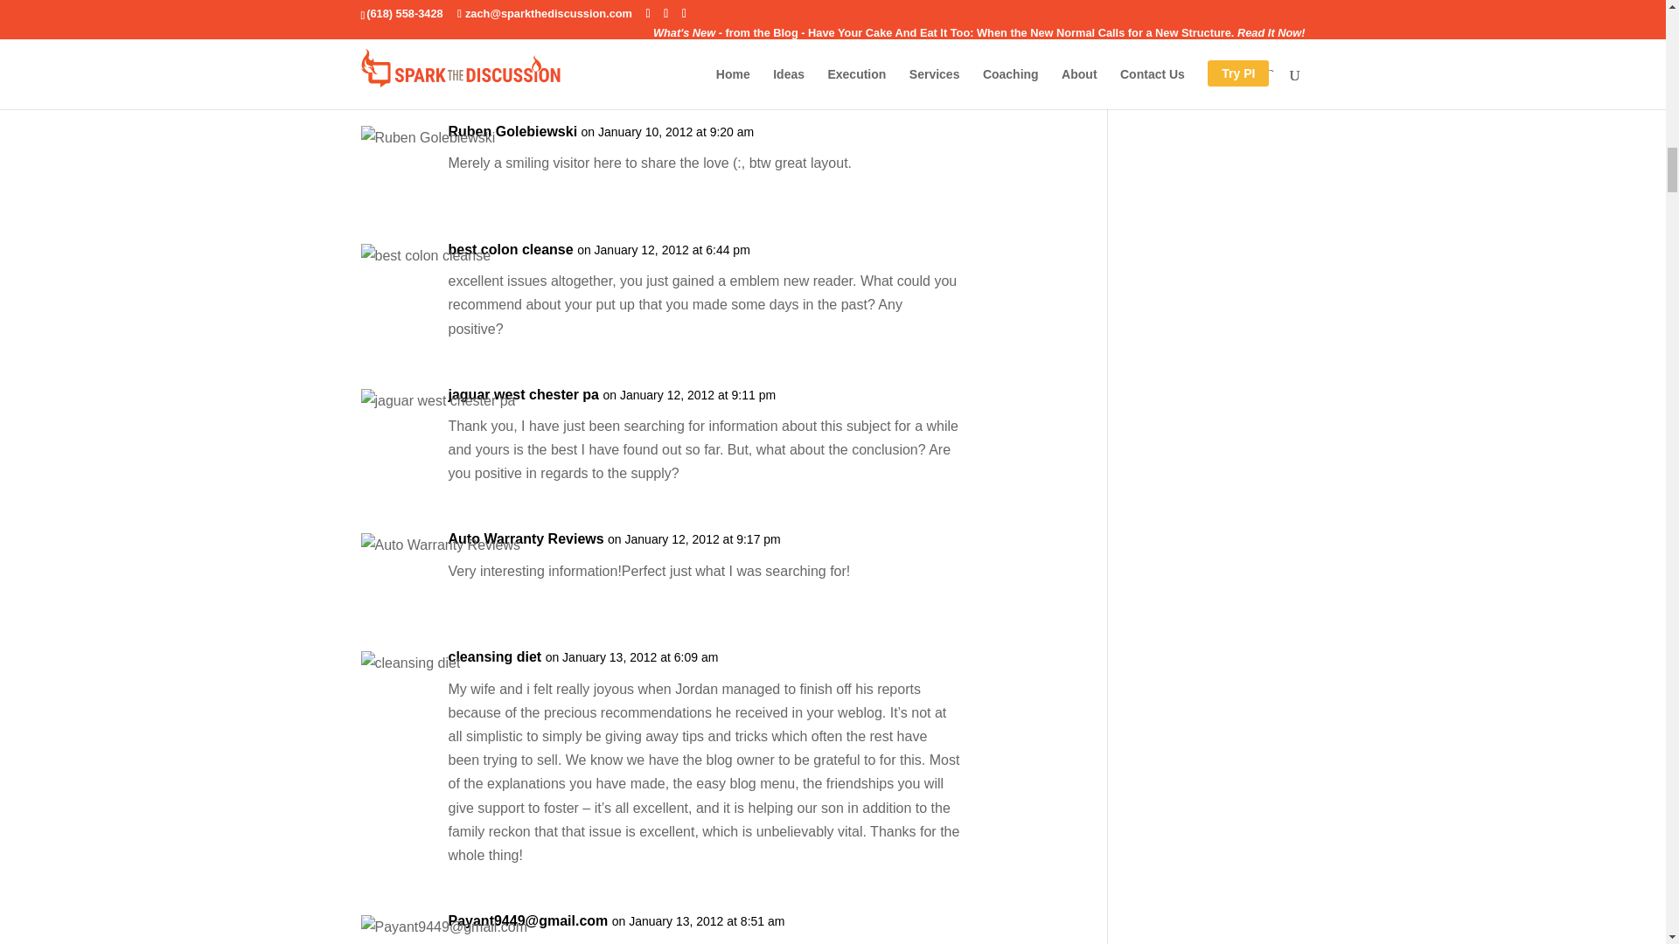  Describe the element at coordinates (494, 656) in the screenshot. I see `cleansing diet` at that location.